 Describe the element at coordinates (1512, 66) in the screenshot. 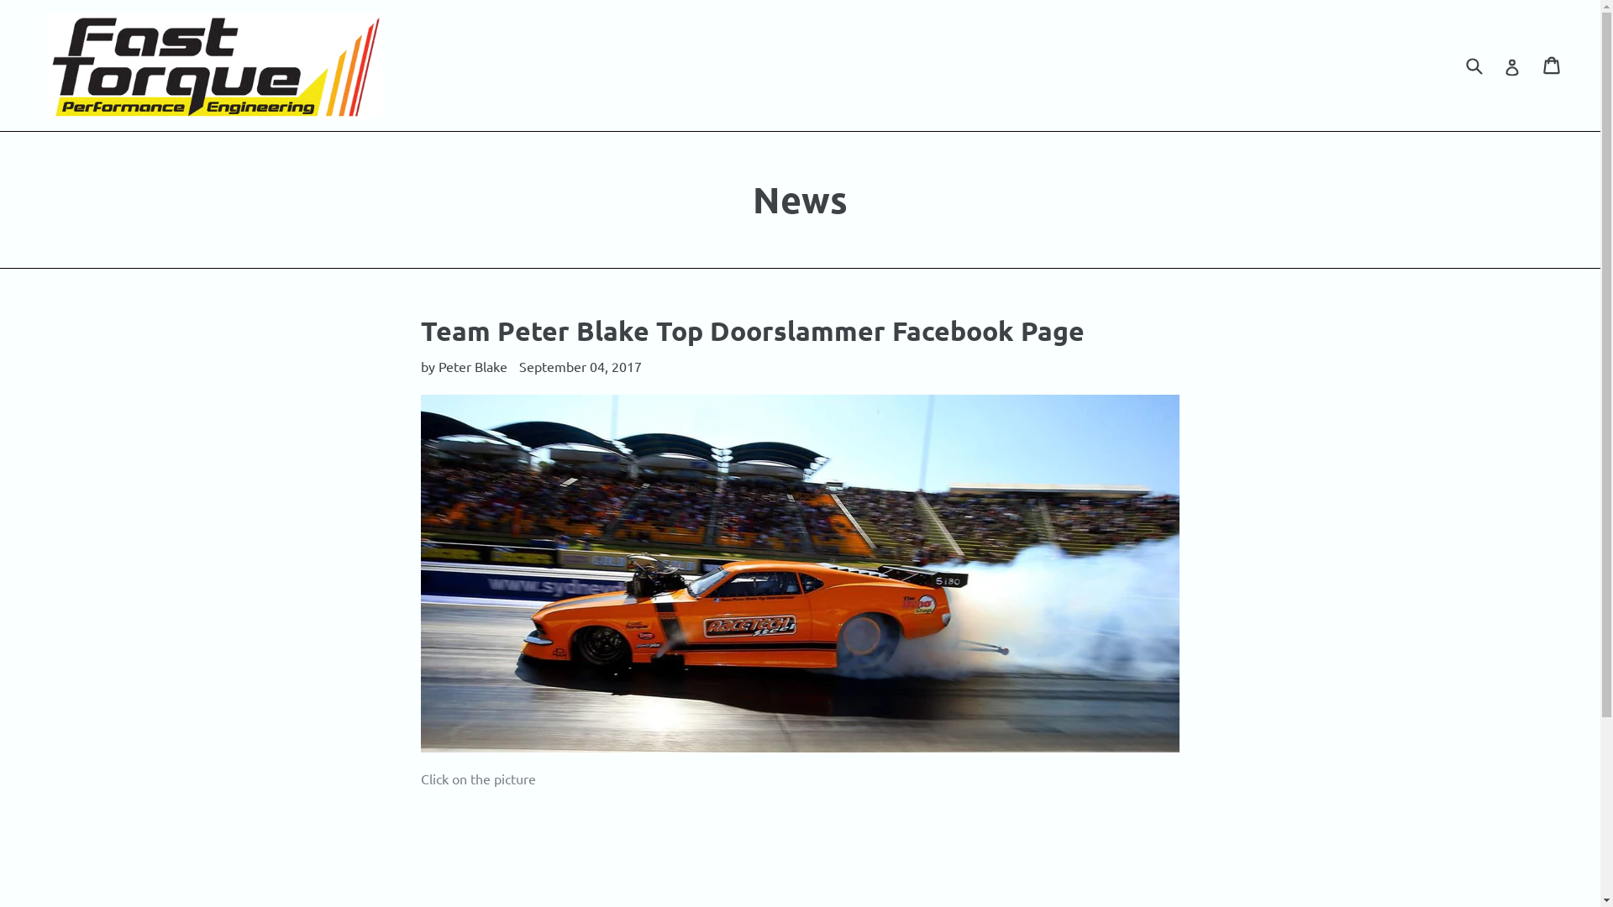

I see `Log in` at that location.